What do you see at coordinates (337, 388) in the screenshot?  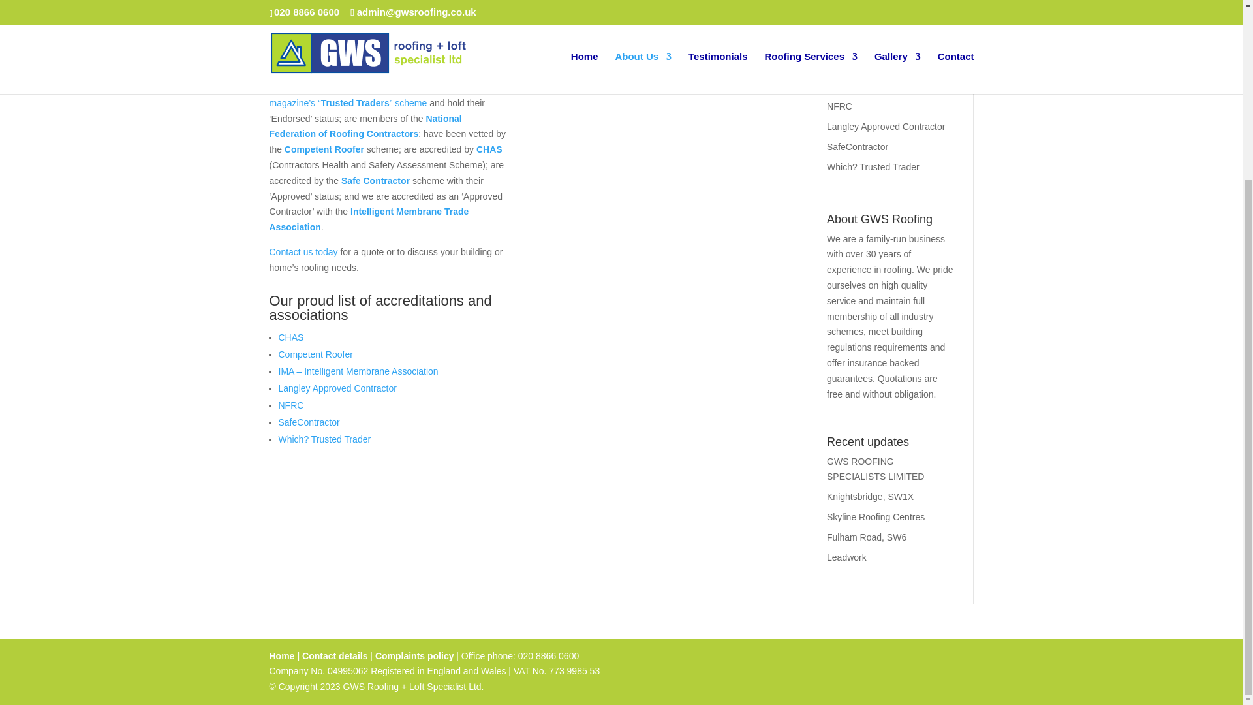 I see `Langley Approved Contractor` at bounding box center [337, 388].